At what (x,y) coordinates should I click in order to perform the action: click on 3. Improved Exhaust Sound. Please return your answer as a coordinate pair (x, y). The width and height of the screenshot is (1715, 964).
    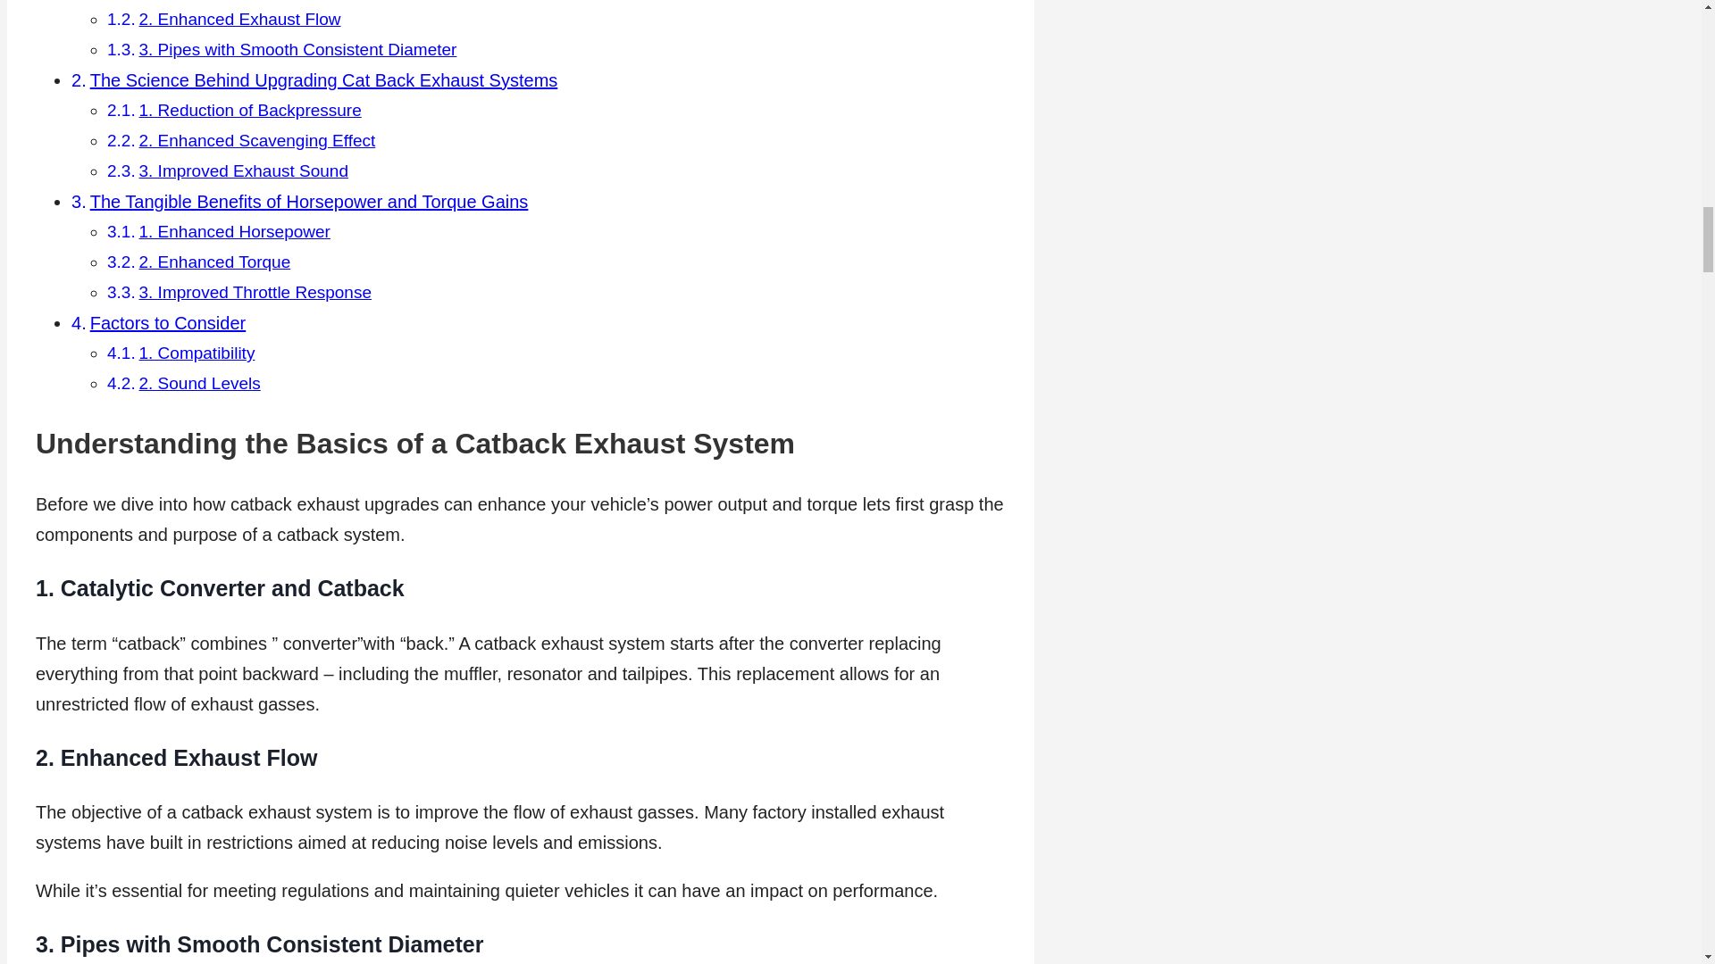
    Looking at the image, I should click on (243, 170).